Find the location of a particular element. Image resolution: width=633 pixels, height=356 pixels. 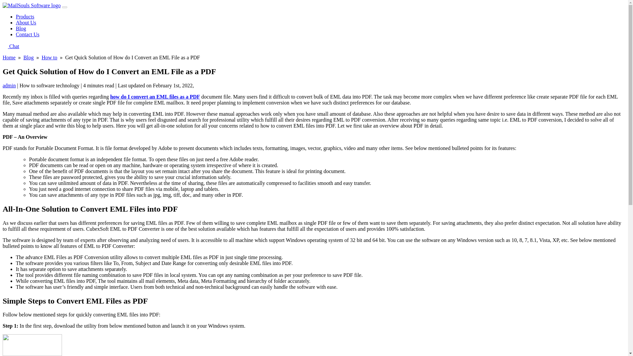

Home is located at coordinates (9, 57).